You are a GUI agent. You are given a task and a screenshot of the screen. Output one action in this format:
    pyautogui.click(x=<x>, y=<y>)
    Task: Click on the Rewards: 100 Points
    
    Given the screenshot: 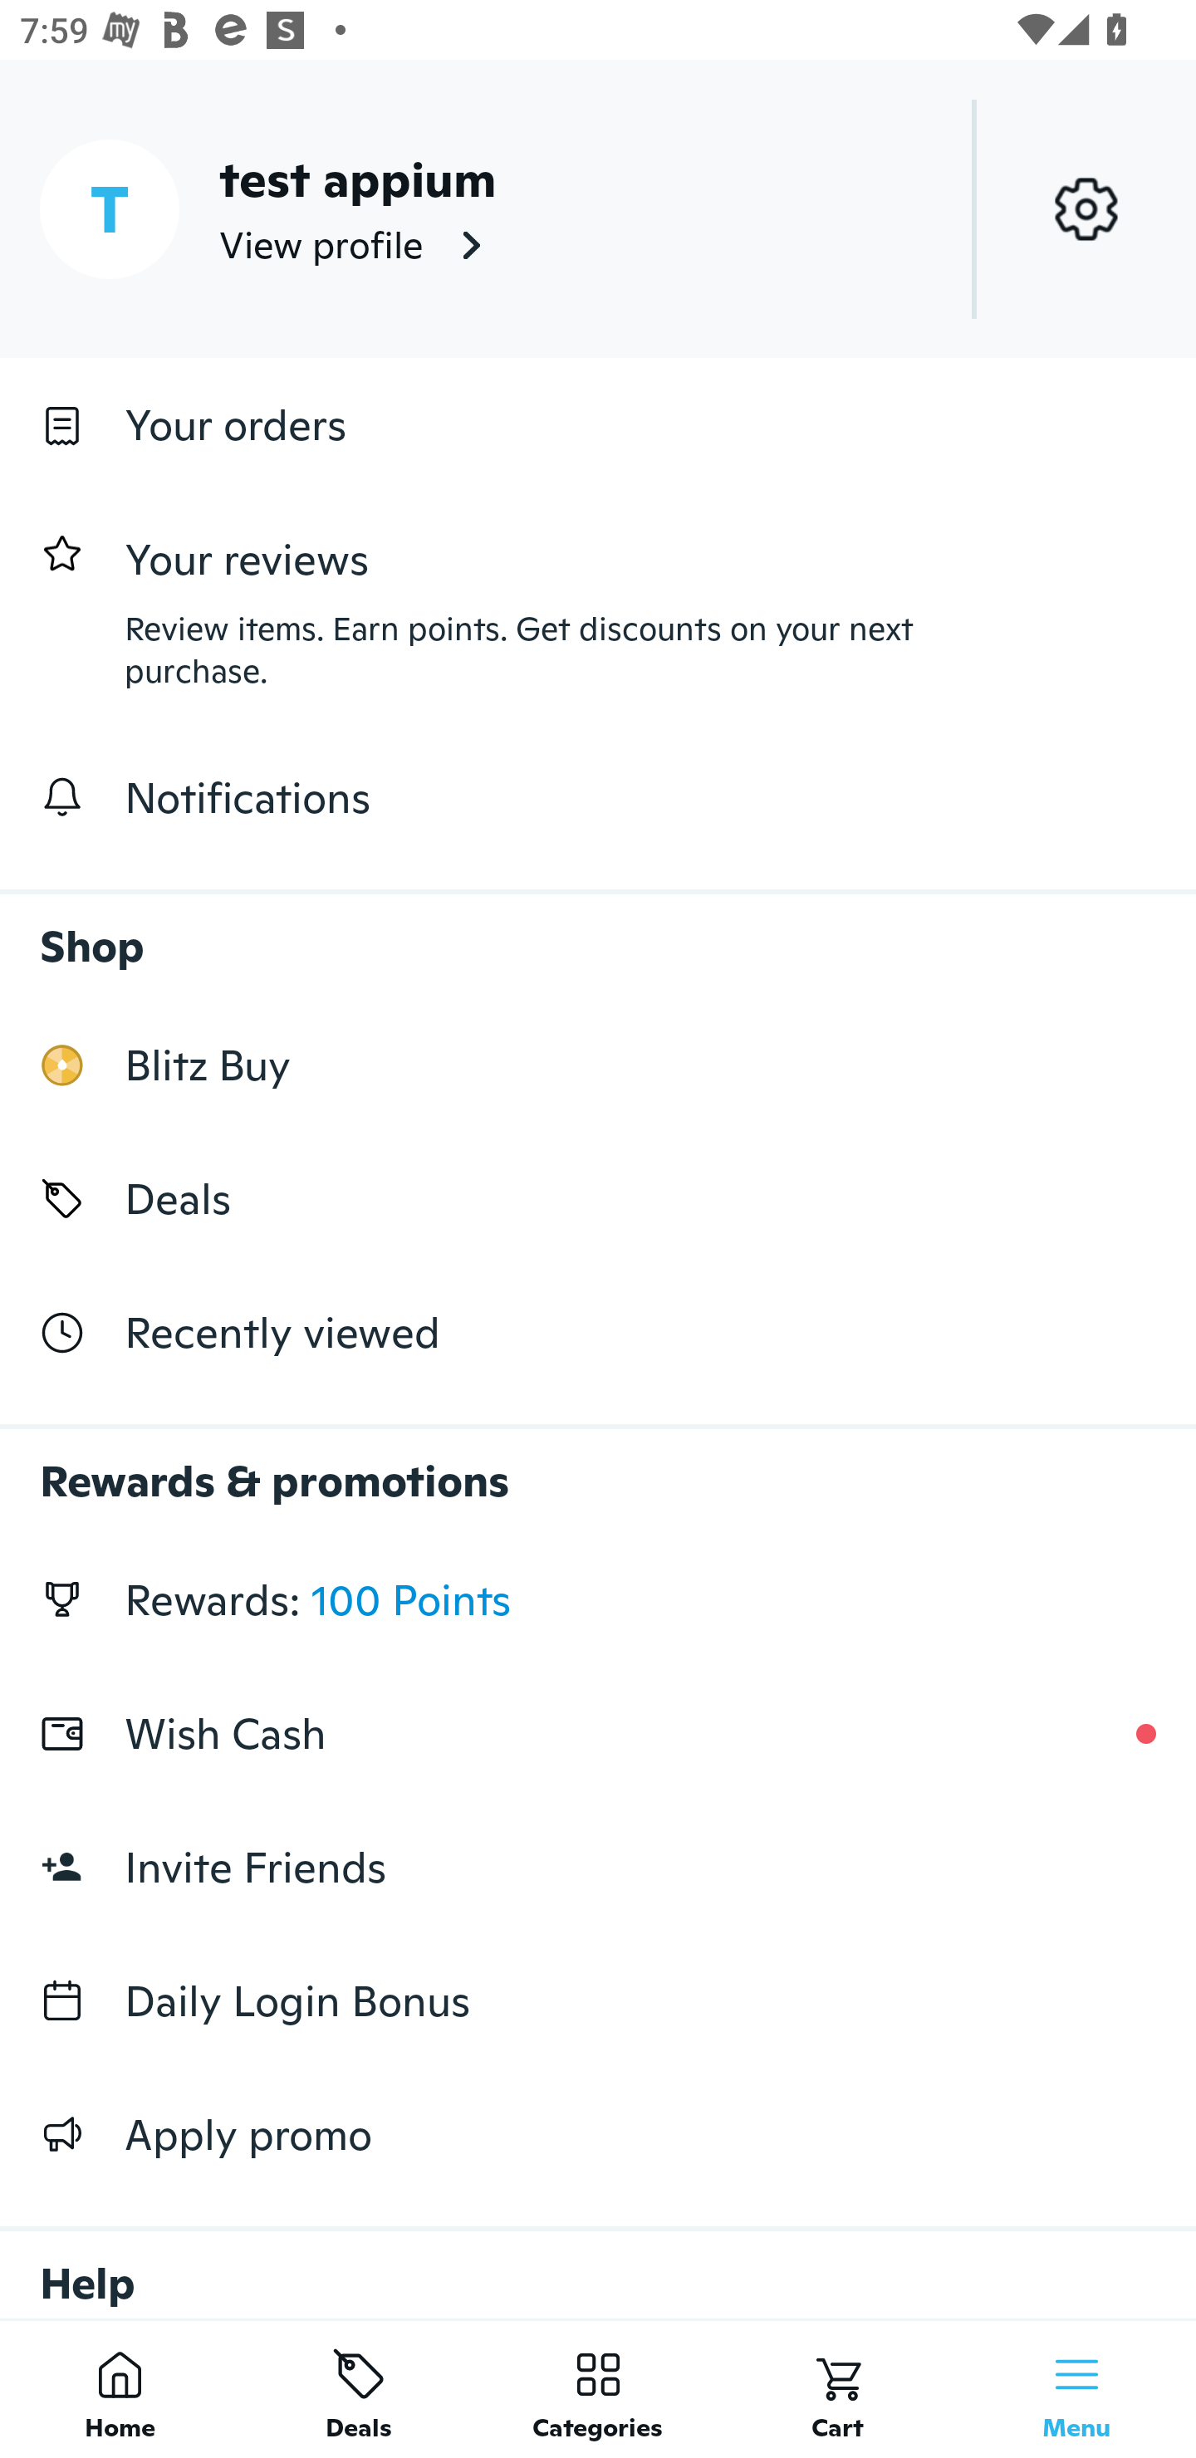 What is the action you would take?
    pyautogui.click(x=598, y=1599)
    